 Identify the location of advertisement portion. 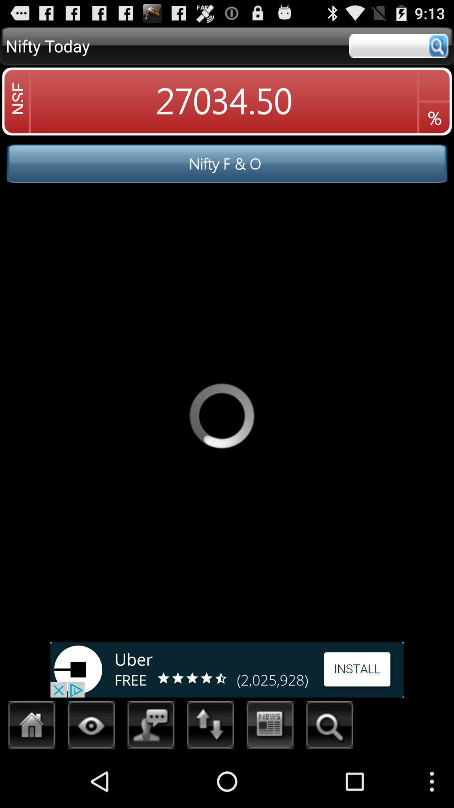
(227, 670).